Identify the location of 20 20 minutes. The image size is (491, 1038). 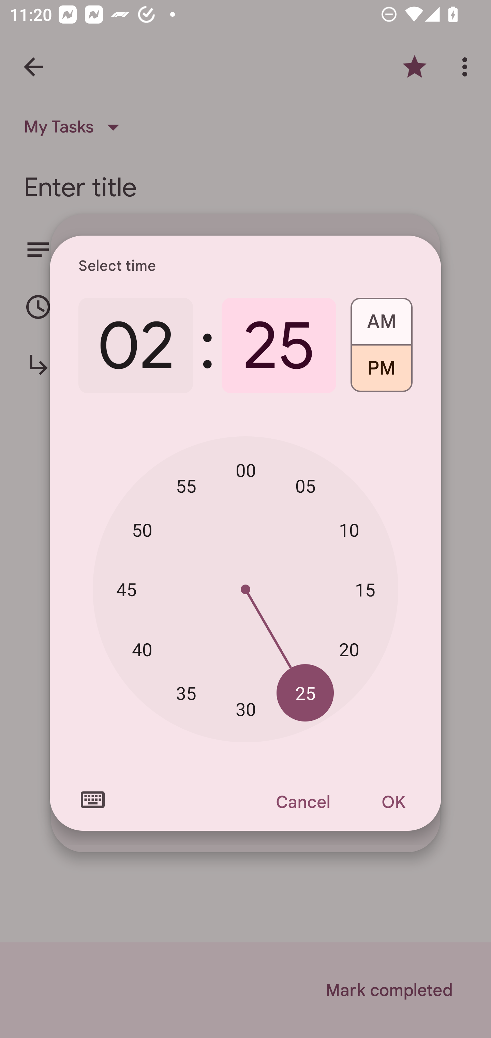
(349, 649).